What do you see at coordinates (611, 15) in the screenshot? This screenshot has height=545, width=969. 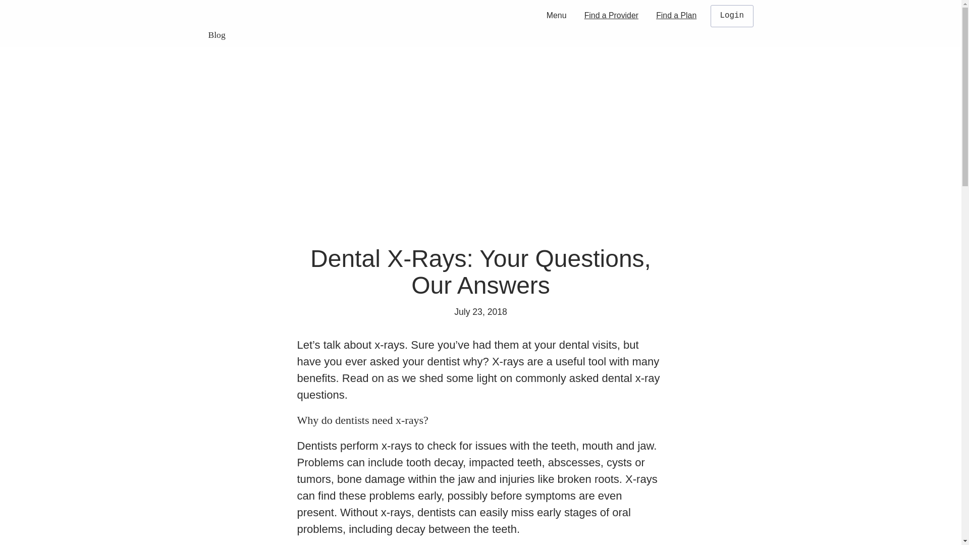 I see `Find a Provider` at bounding box center [611, 15].